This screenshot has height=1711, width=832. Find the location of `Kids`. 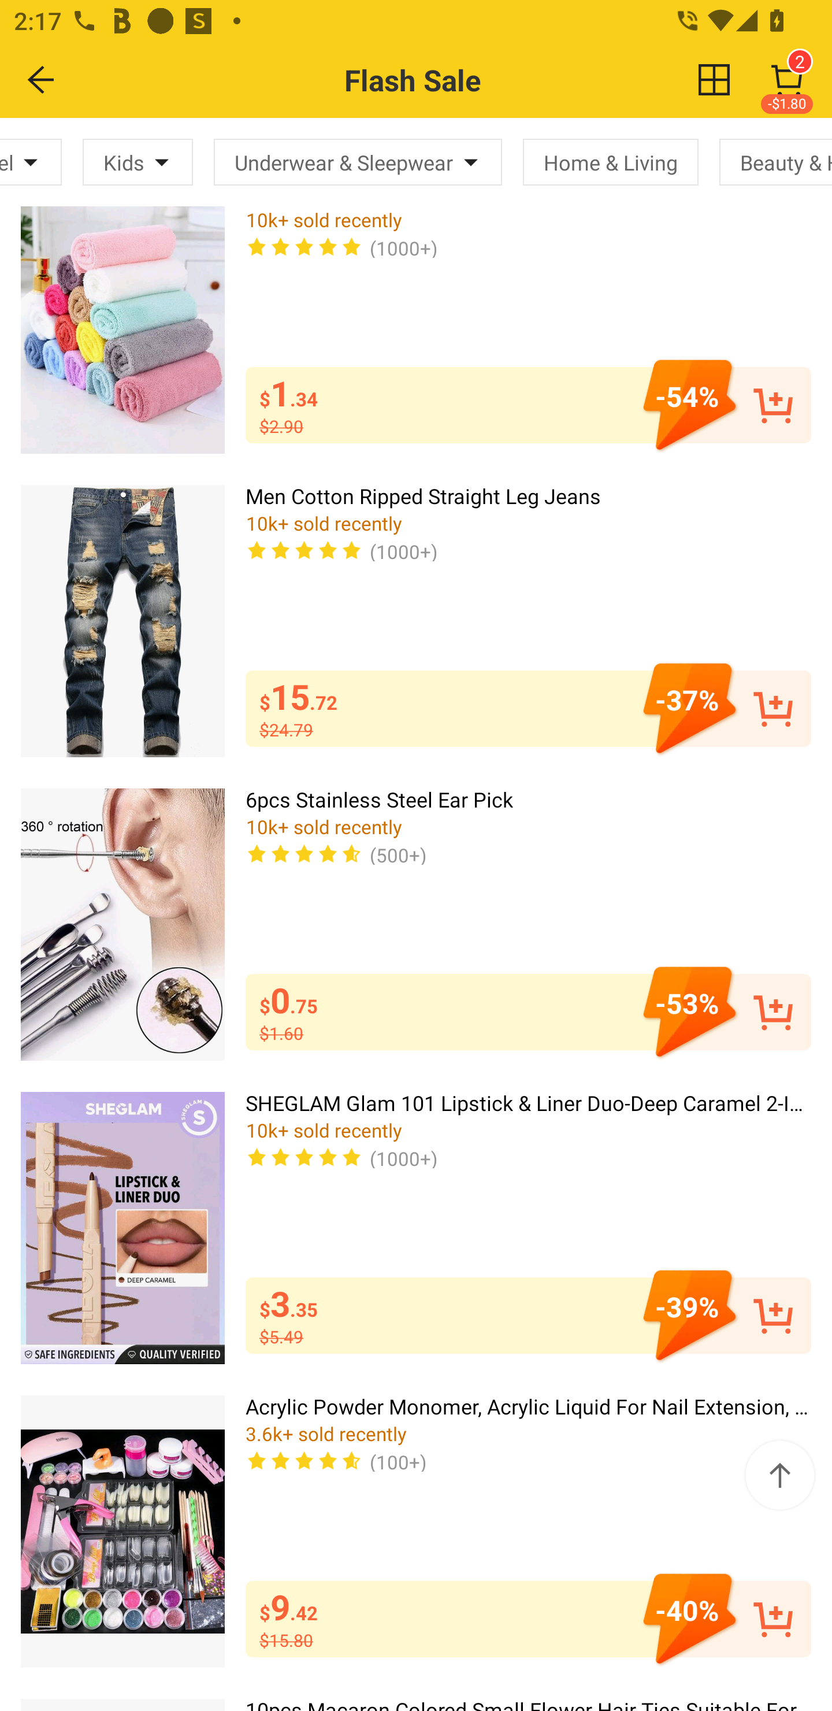

Kids is located at coordinates (138, 161).